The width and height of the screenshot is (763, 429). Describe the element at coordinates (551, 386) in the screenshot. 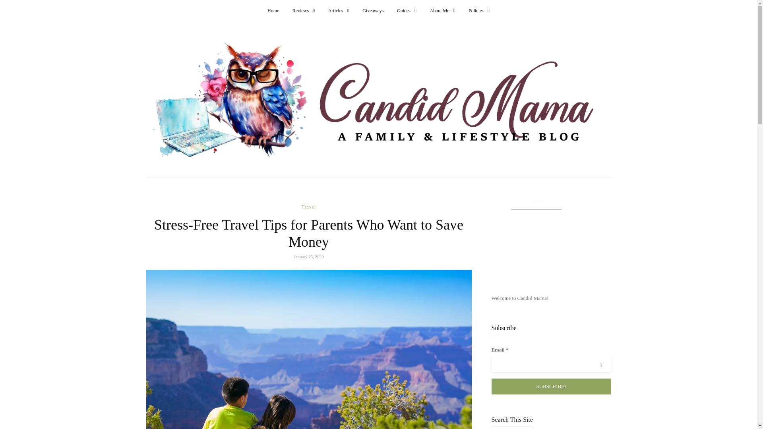

I see `Subscribe!` at that location.